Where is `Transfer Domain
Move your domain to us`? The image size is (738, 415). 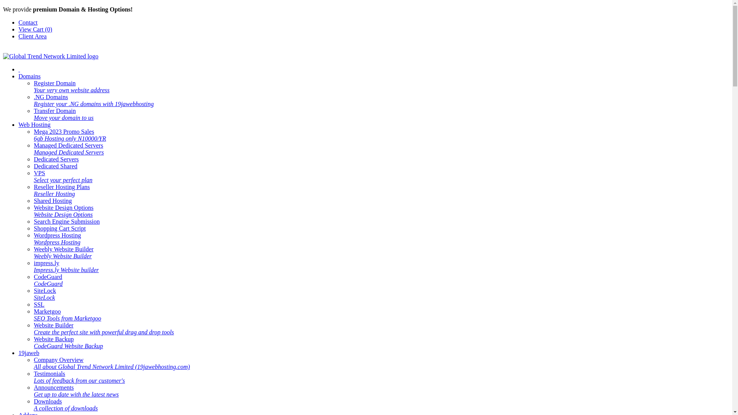
Transfer Domain
Move your domain to us is located at coordinates (64, 115).